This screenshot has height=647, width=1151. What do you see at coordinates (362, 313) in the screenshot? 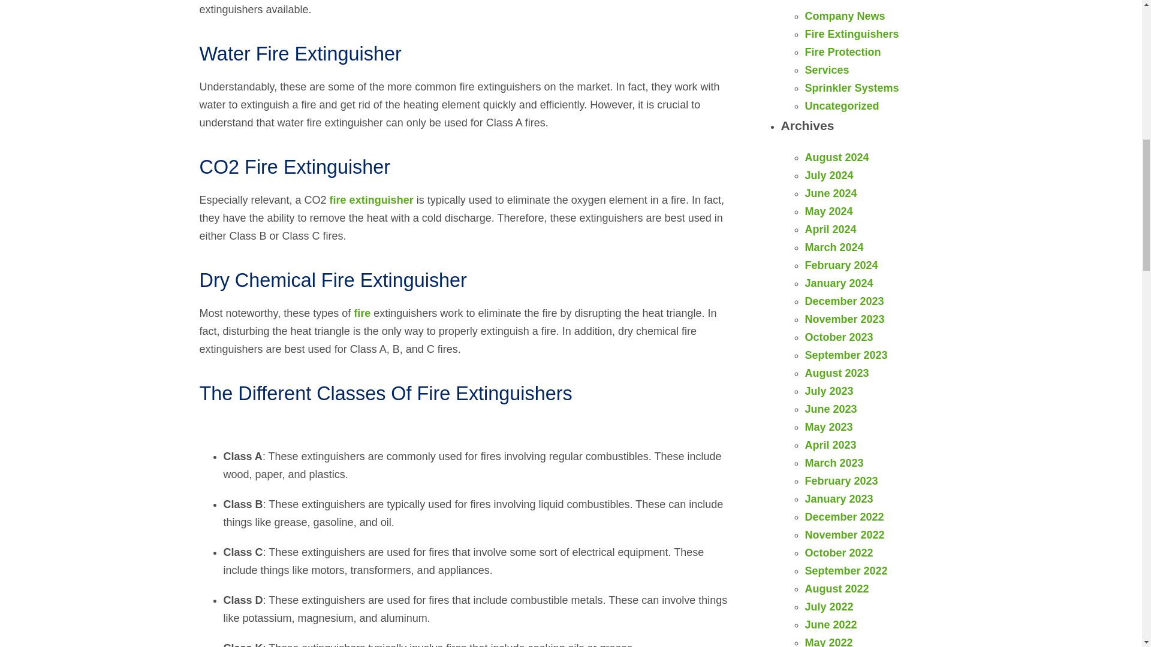
I see `fire` at bounding box center [362, 313].